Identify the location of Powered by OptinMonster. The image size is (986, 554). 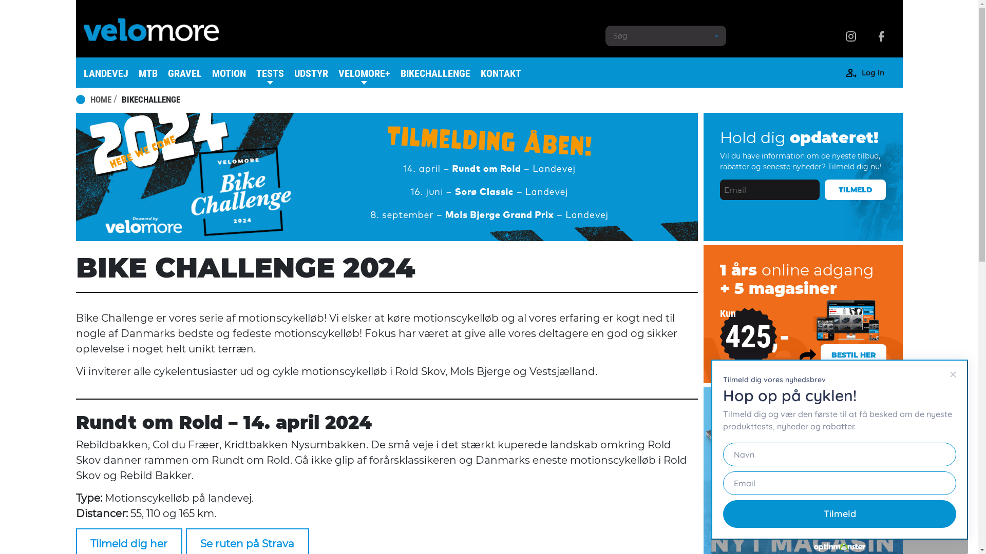
(840, 547).